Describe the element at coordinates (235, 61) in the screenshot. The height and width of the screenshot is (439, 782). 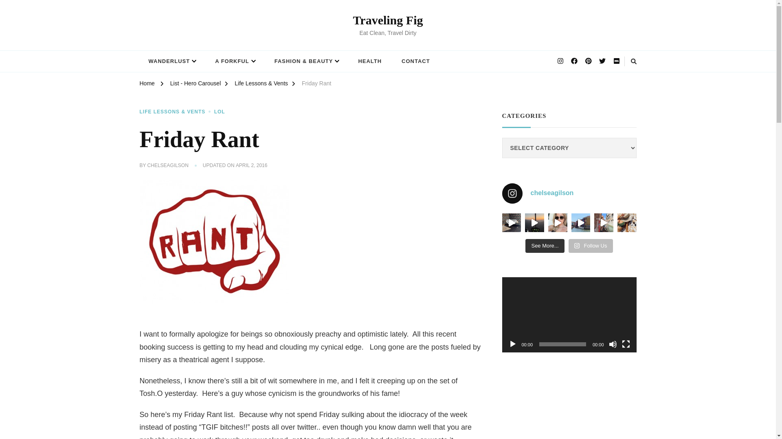
I see `A FORKFUL` at that location.